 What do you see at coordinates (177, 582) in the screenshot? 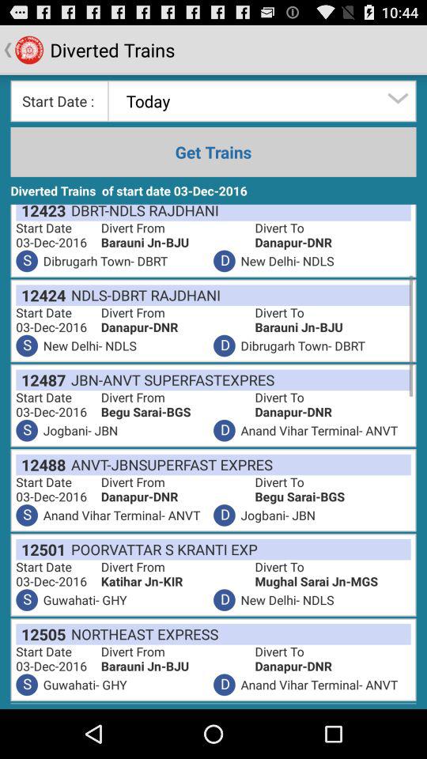
I see `choose item above the   d item` at bounding box center [177, 582].